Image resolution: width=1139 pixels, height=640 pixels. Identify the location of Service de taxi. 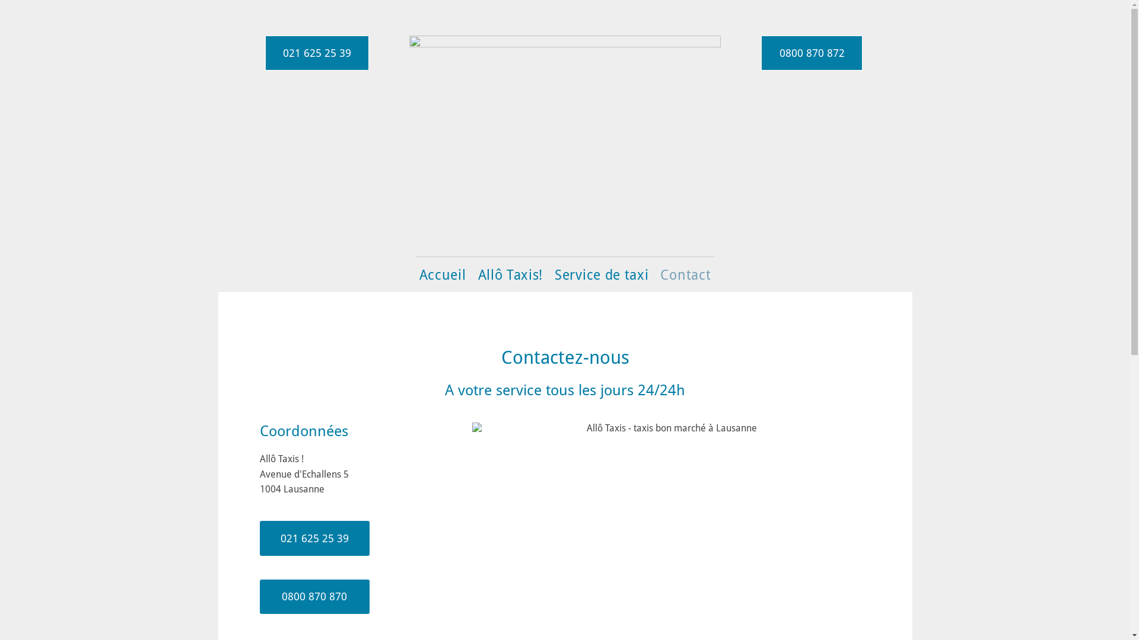
(602, 275).